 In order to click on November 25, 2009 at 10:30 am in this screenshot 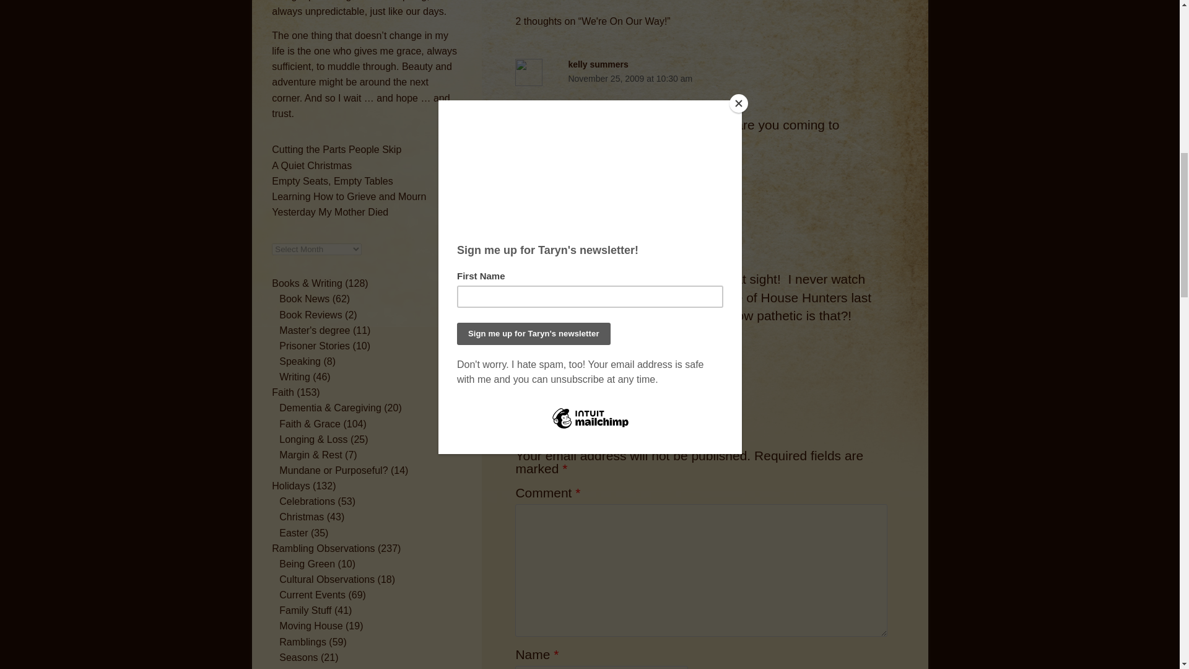, I will do `click(701, 78)`.